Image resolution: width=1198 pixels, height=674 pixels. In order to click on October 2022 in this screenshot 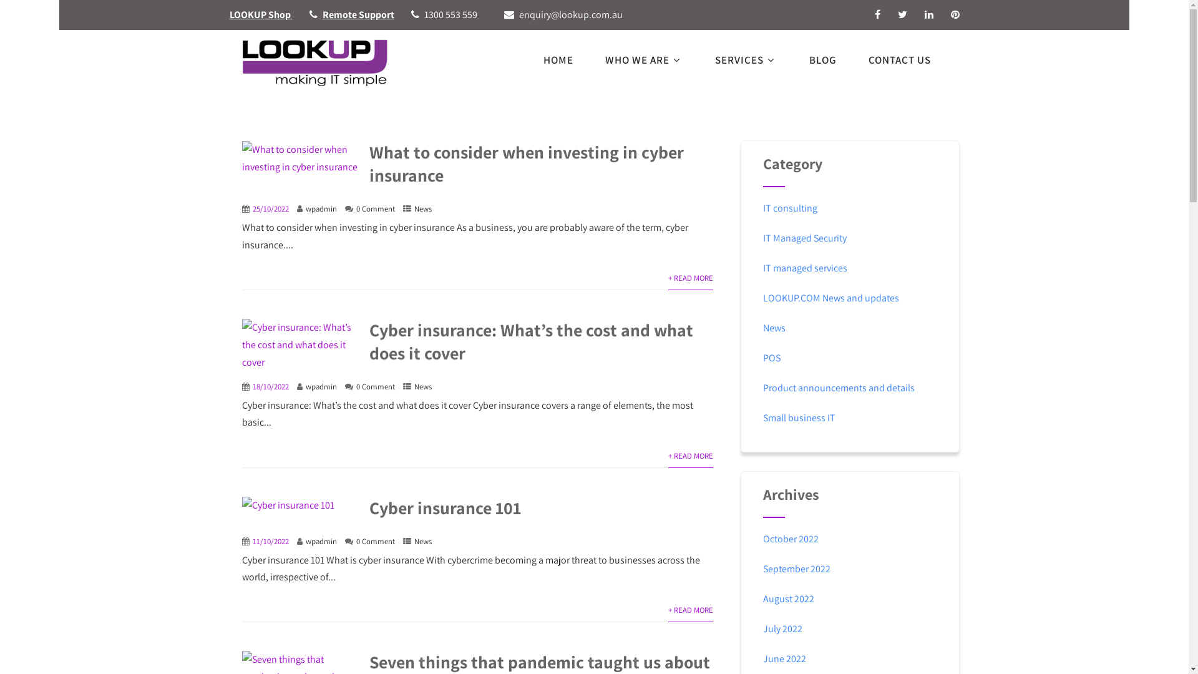, I will do `click(791, 539)`.